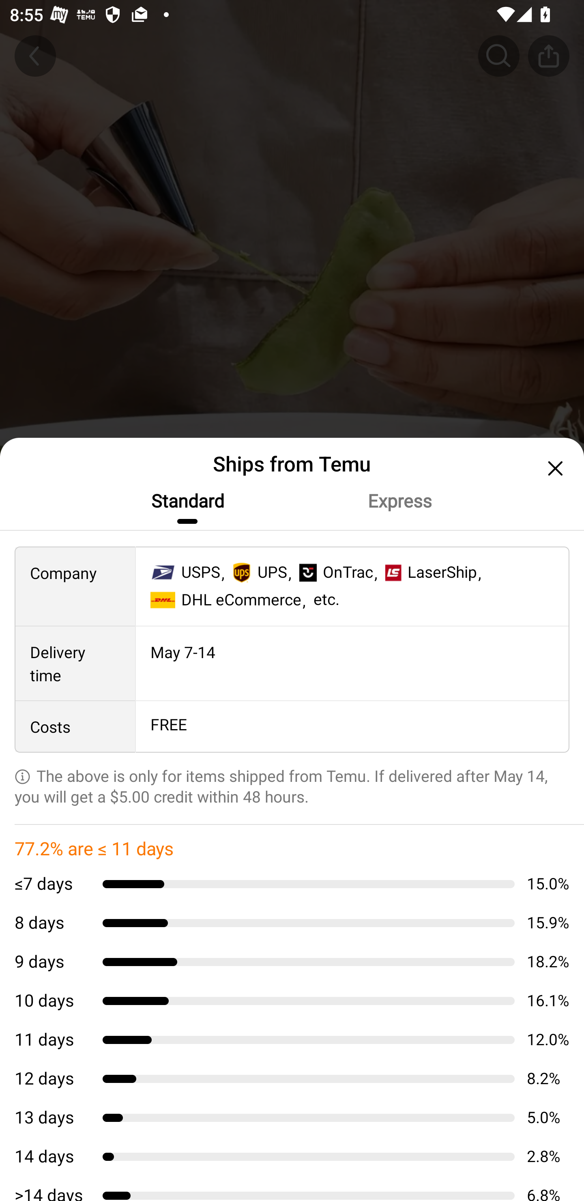  What do you see at coordinates (399, 501) in the screenshot?
I see `Express` at bounding box center [399, 501].